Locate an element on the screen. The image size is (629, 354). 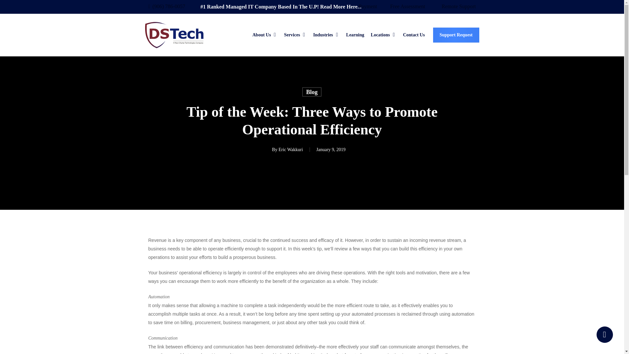
Payment is located at coordinates (368, 7).